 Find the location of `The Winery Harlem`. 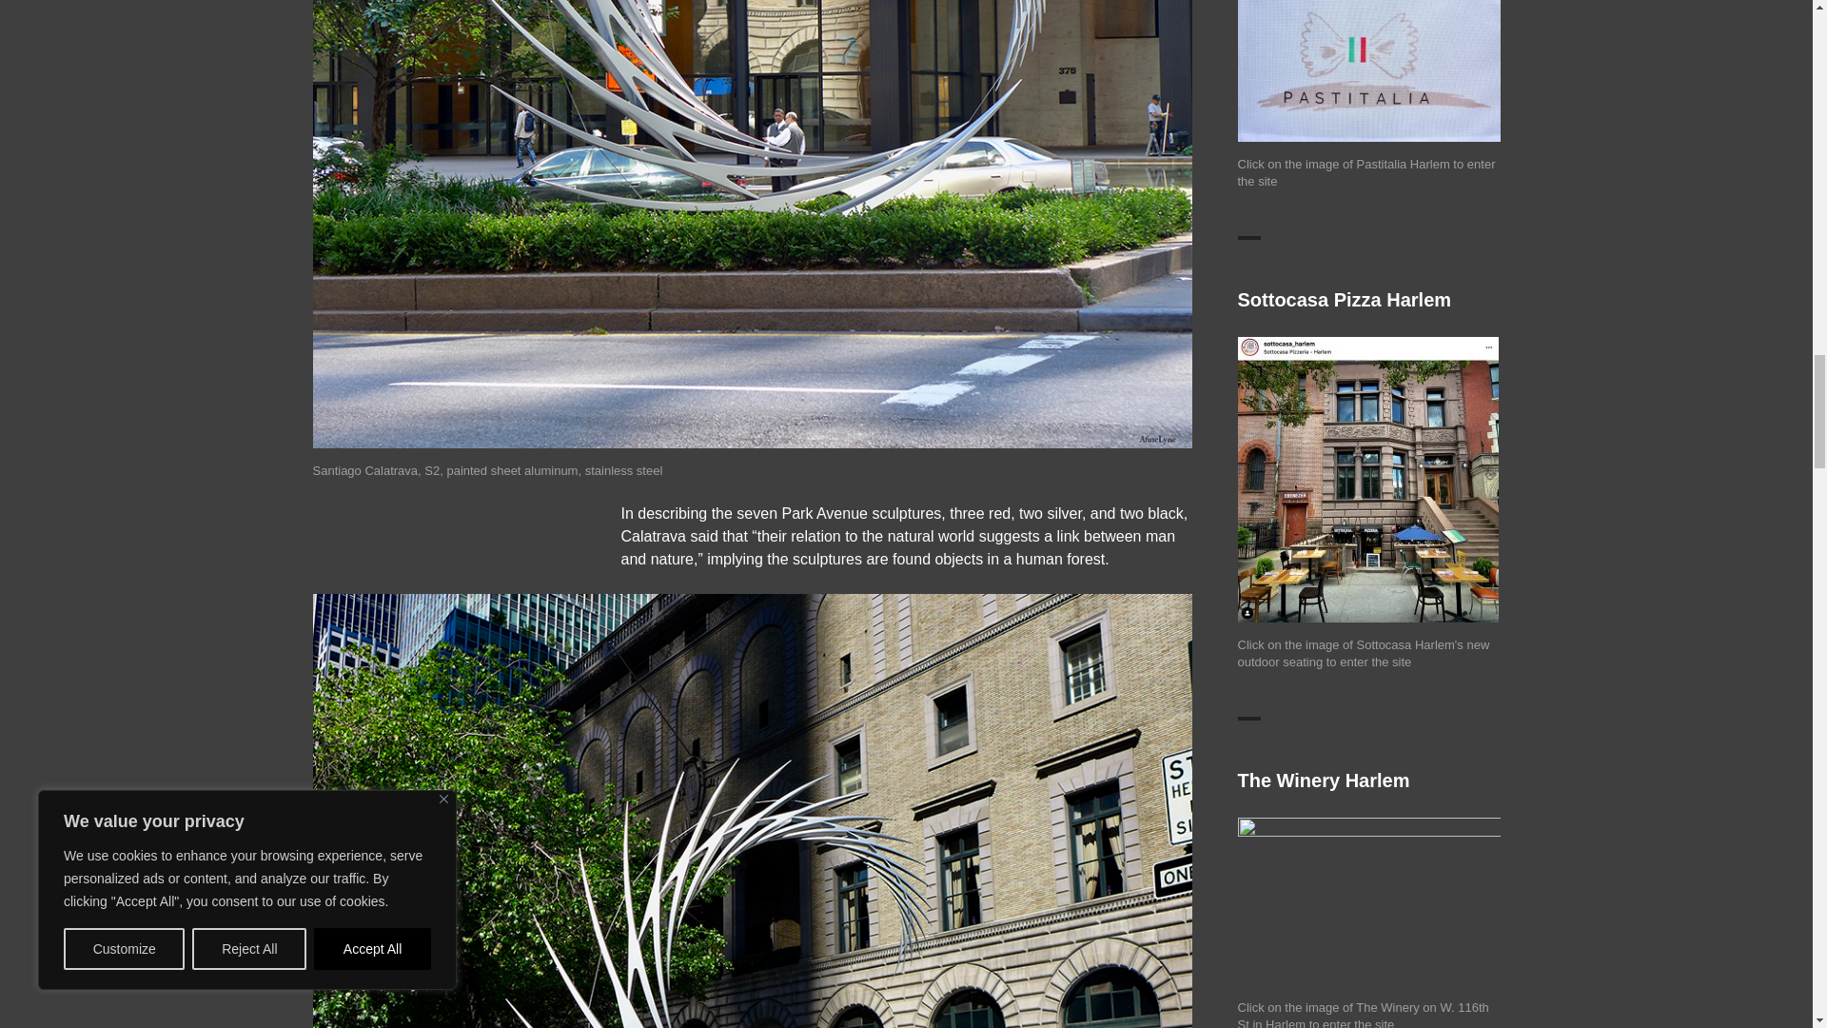

The Winery Harlem is located at coordinates (1368, 900).